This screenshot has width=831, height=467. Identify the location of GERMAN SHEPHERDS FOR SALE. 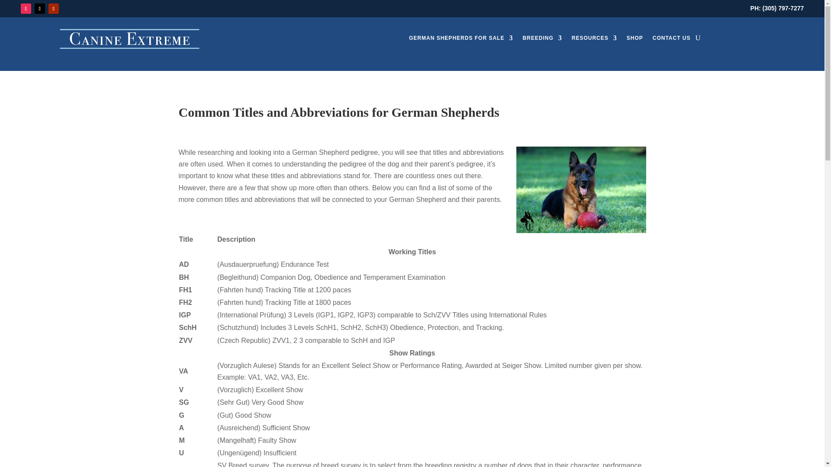
(461, 40).